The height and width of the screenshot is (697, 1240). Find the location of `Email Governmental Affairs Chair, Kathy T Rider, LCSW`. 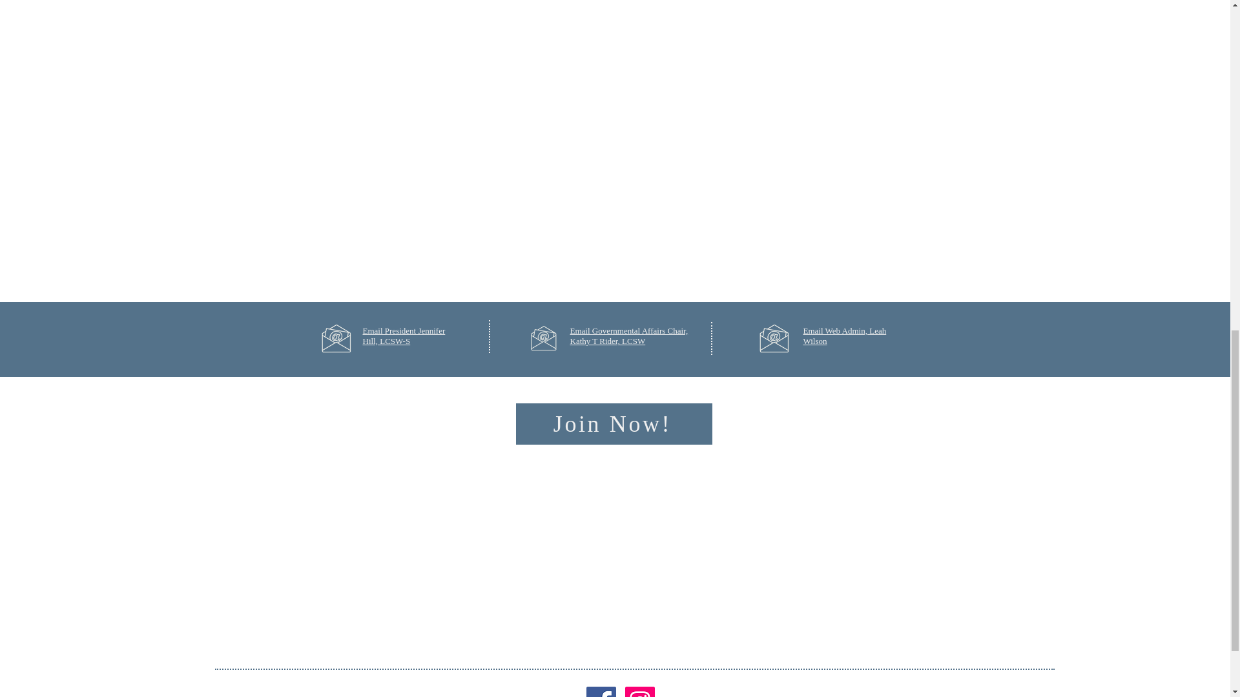

Email Governmental Affairs Chair, Kathy T Rider, LCSW is located at coordinates (628, 336).